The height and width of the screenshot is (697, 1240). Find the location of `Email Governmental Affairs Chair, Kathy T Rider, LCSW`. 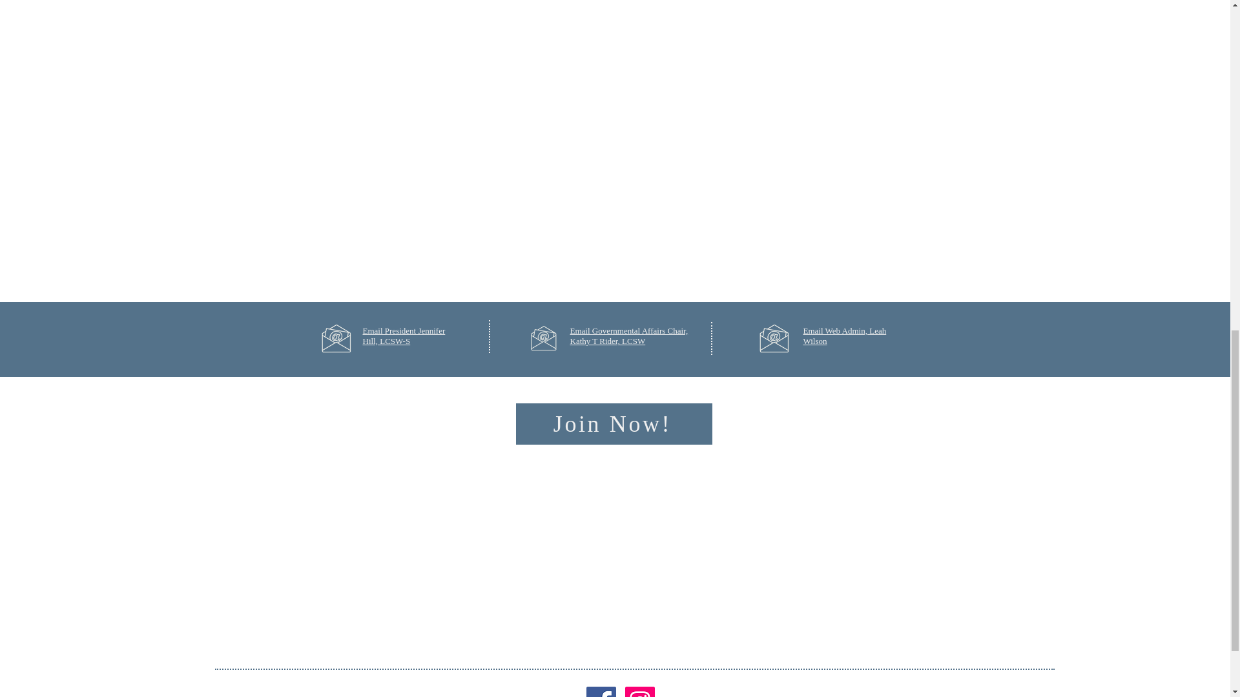

Email Governmental Affairs Chair, Kathy T Rider, LCSW is located at coordinates (628, 336).